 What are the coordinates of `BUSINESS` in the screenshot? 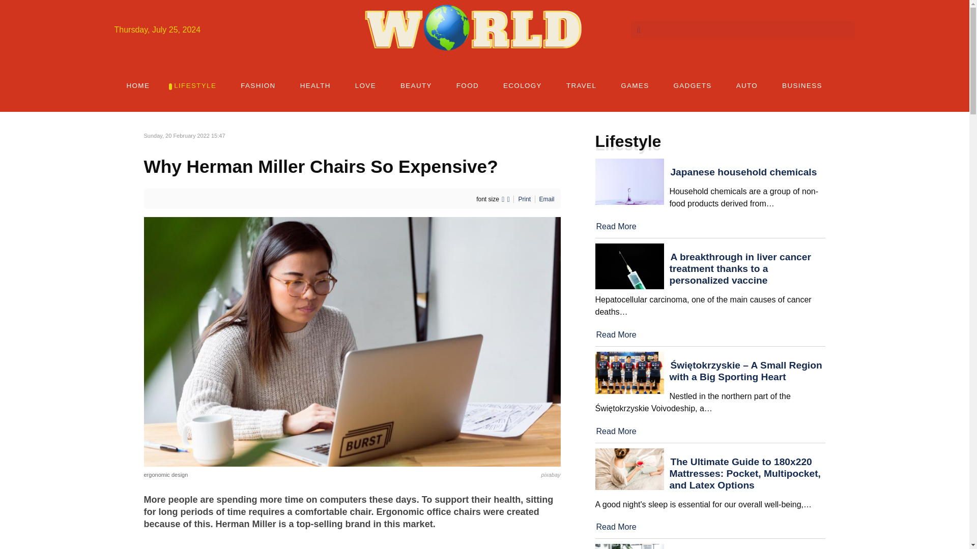 It's located at (802, 85).